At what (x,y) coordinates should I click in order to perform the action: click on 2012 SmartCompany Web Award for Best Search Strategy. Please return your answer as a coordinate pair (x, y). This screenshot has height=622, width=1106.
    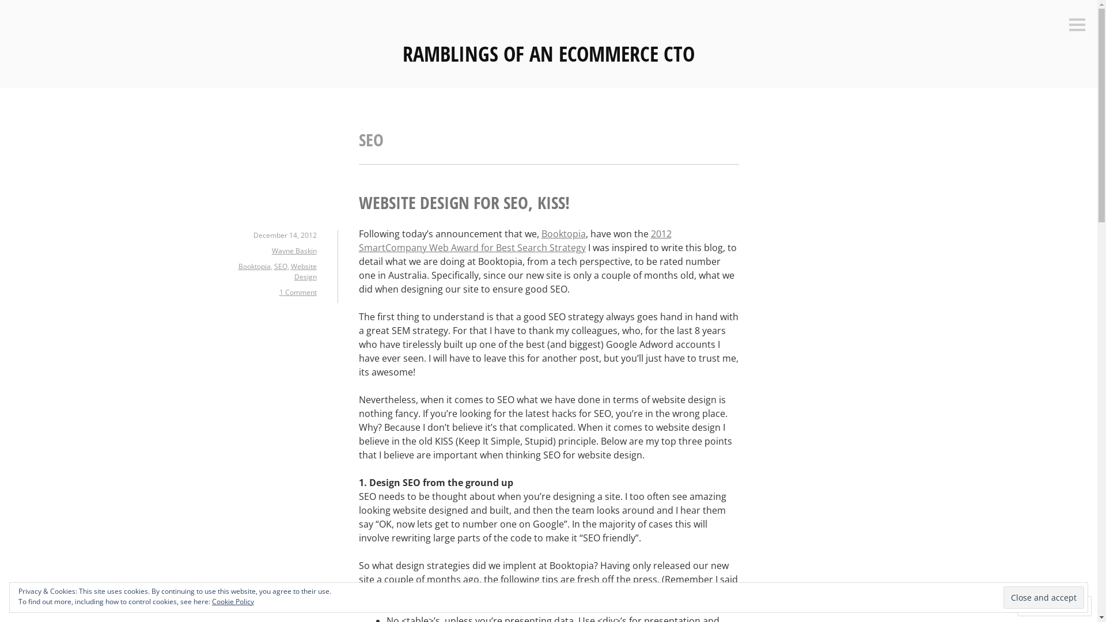
    Looking at the image, I should click on (515, 241).